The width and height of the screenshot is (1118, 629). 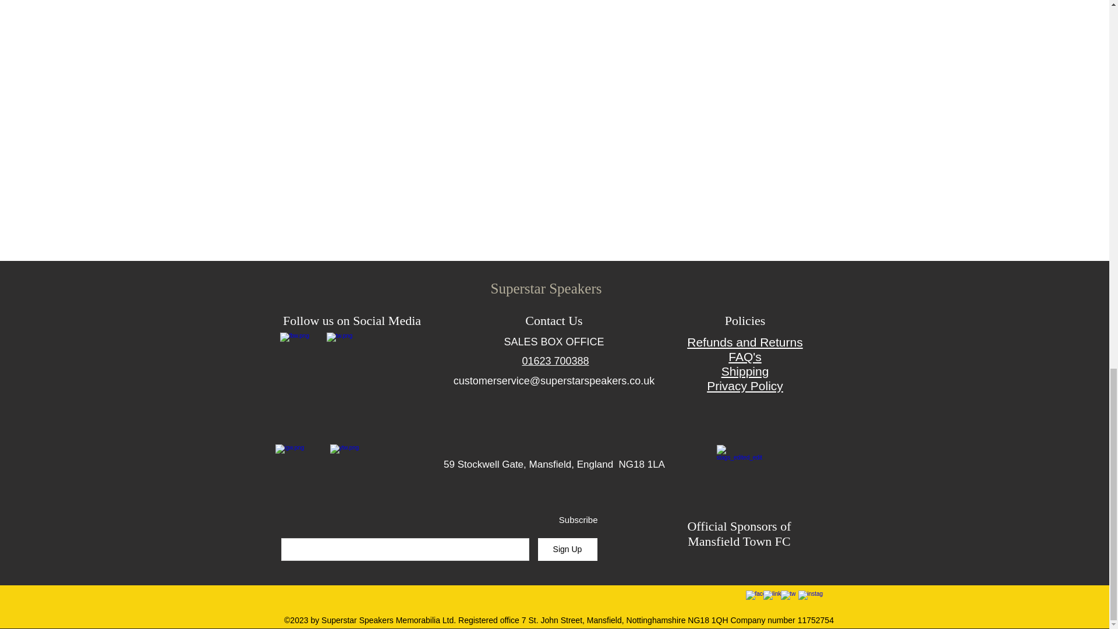 I want to click on Sign Up, so click(x=567, y=550).